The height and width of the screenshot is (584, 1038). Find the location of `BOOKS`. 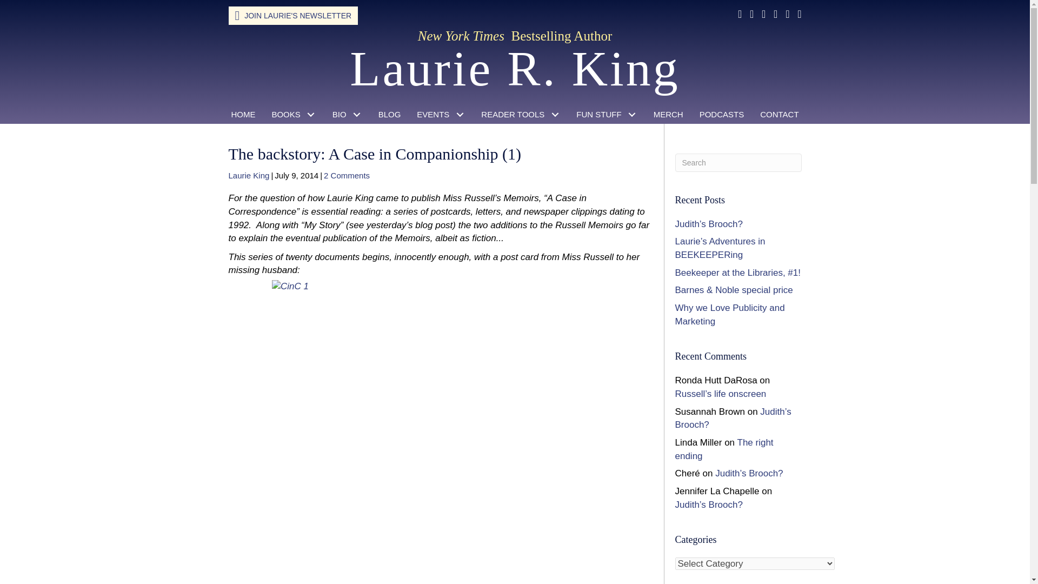

BOOKS is located at coordinates (294, 115).